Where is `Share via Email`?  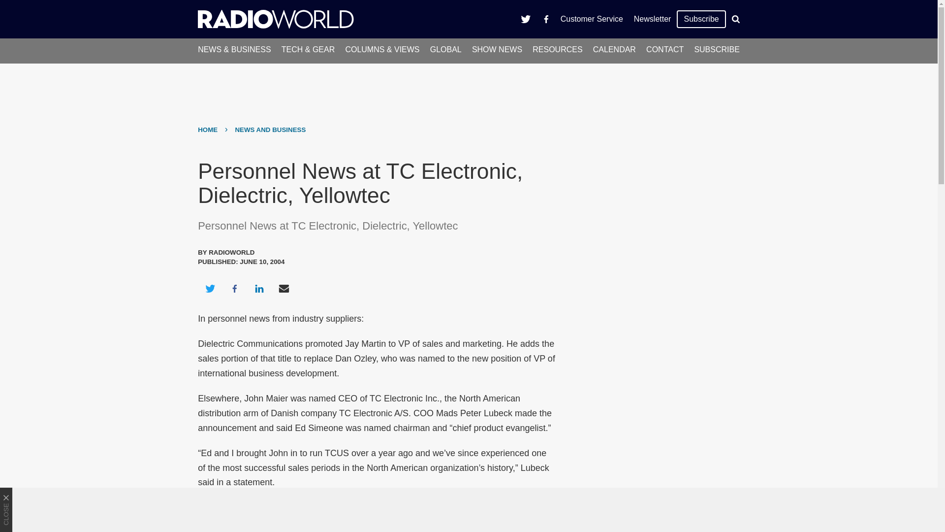
Share via Email is located at coordinates (284, 289).